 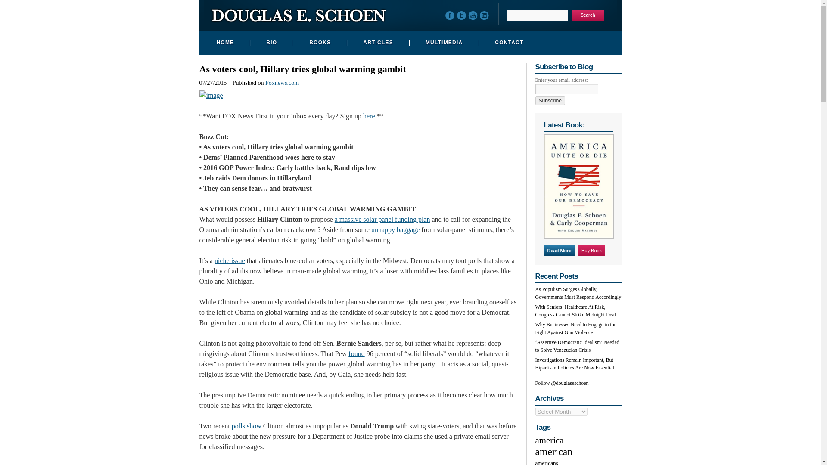 I want to click on Twitter, so click(x=462, y=16).